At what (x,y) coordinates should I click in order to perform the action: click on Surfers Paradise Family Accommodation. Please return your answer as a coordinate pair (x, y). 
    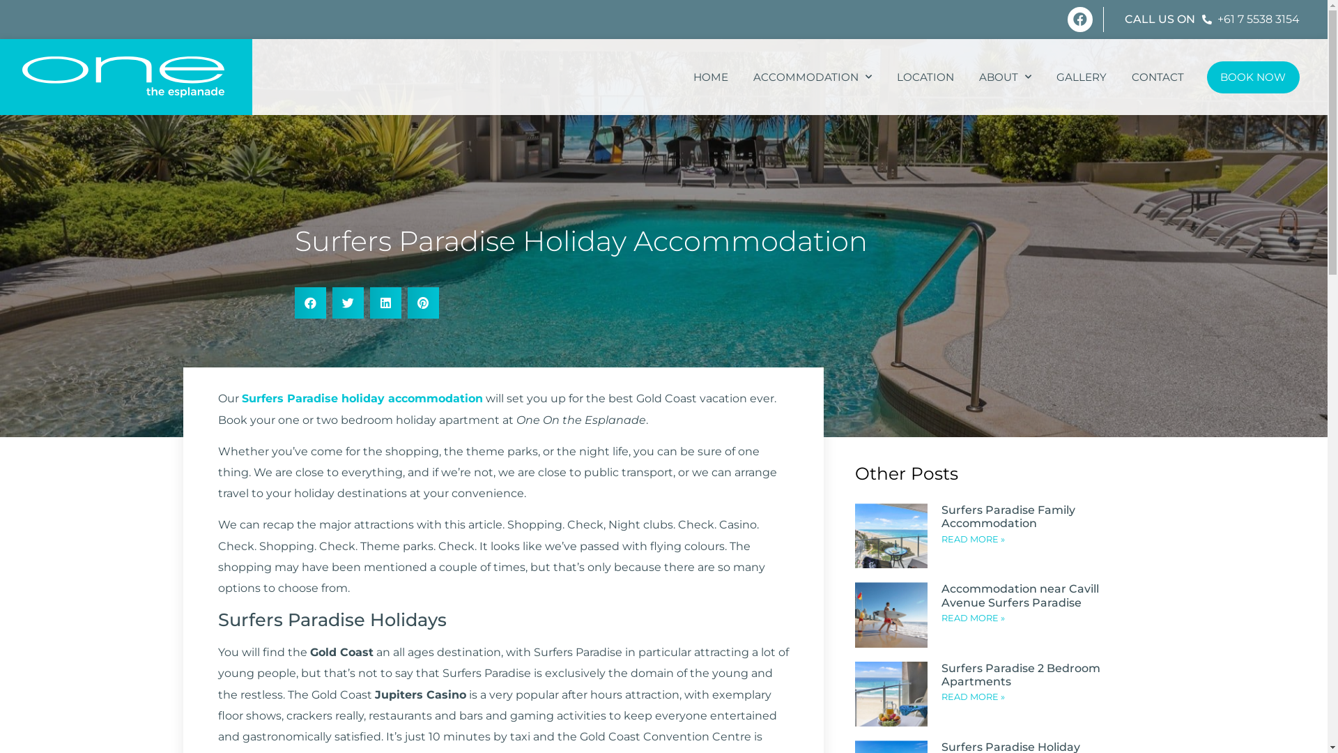
    Looking at the image, I should click on (1008, 517).